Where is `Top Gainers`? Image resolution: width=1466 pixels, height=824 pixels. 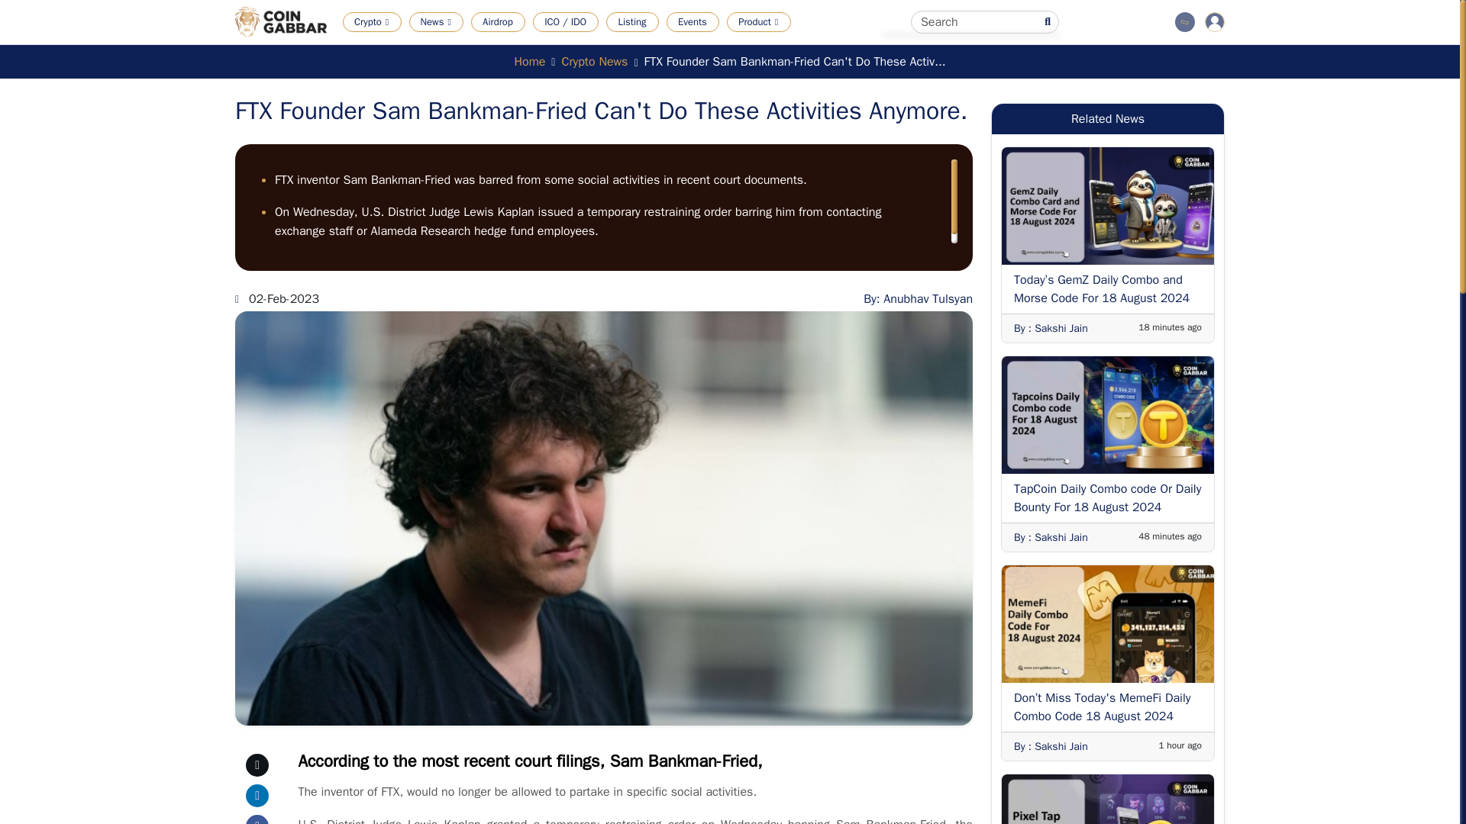 Top Gainers is located at coordinates (522, 44).